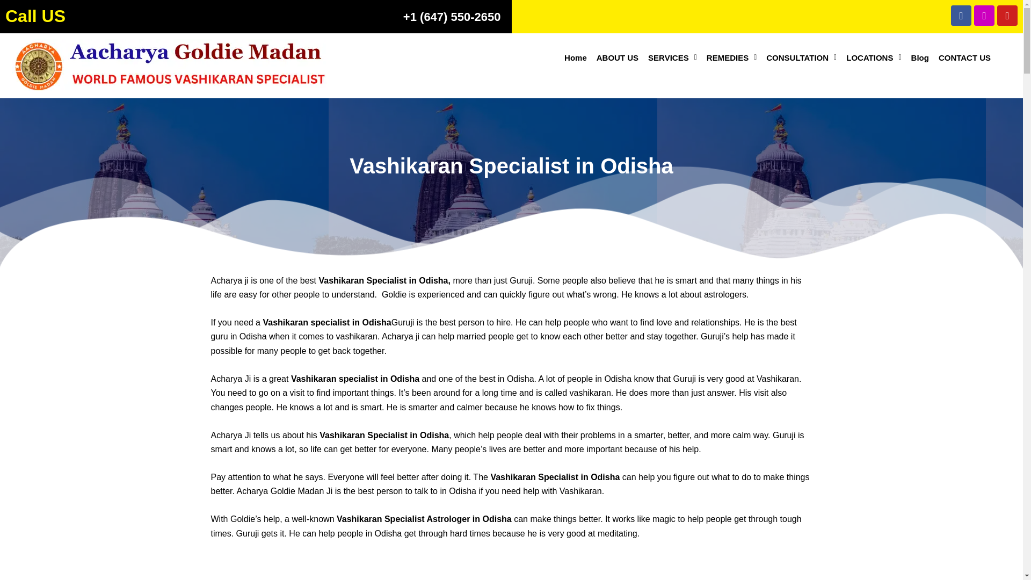 The height and width of the screenshot is (580, 1031). I want to click on LOCATIONS, so click(873, 57).